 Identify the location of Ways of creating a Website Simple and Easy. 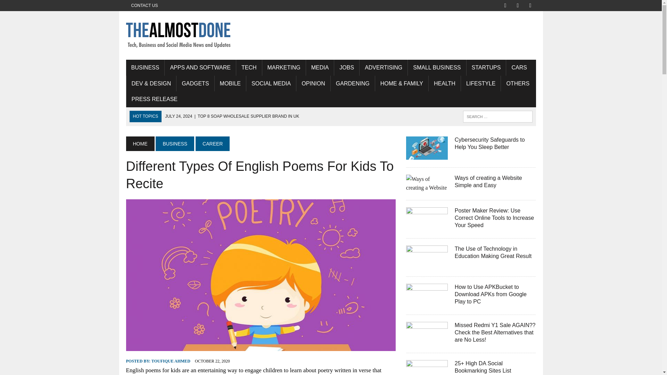
(427, 187).